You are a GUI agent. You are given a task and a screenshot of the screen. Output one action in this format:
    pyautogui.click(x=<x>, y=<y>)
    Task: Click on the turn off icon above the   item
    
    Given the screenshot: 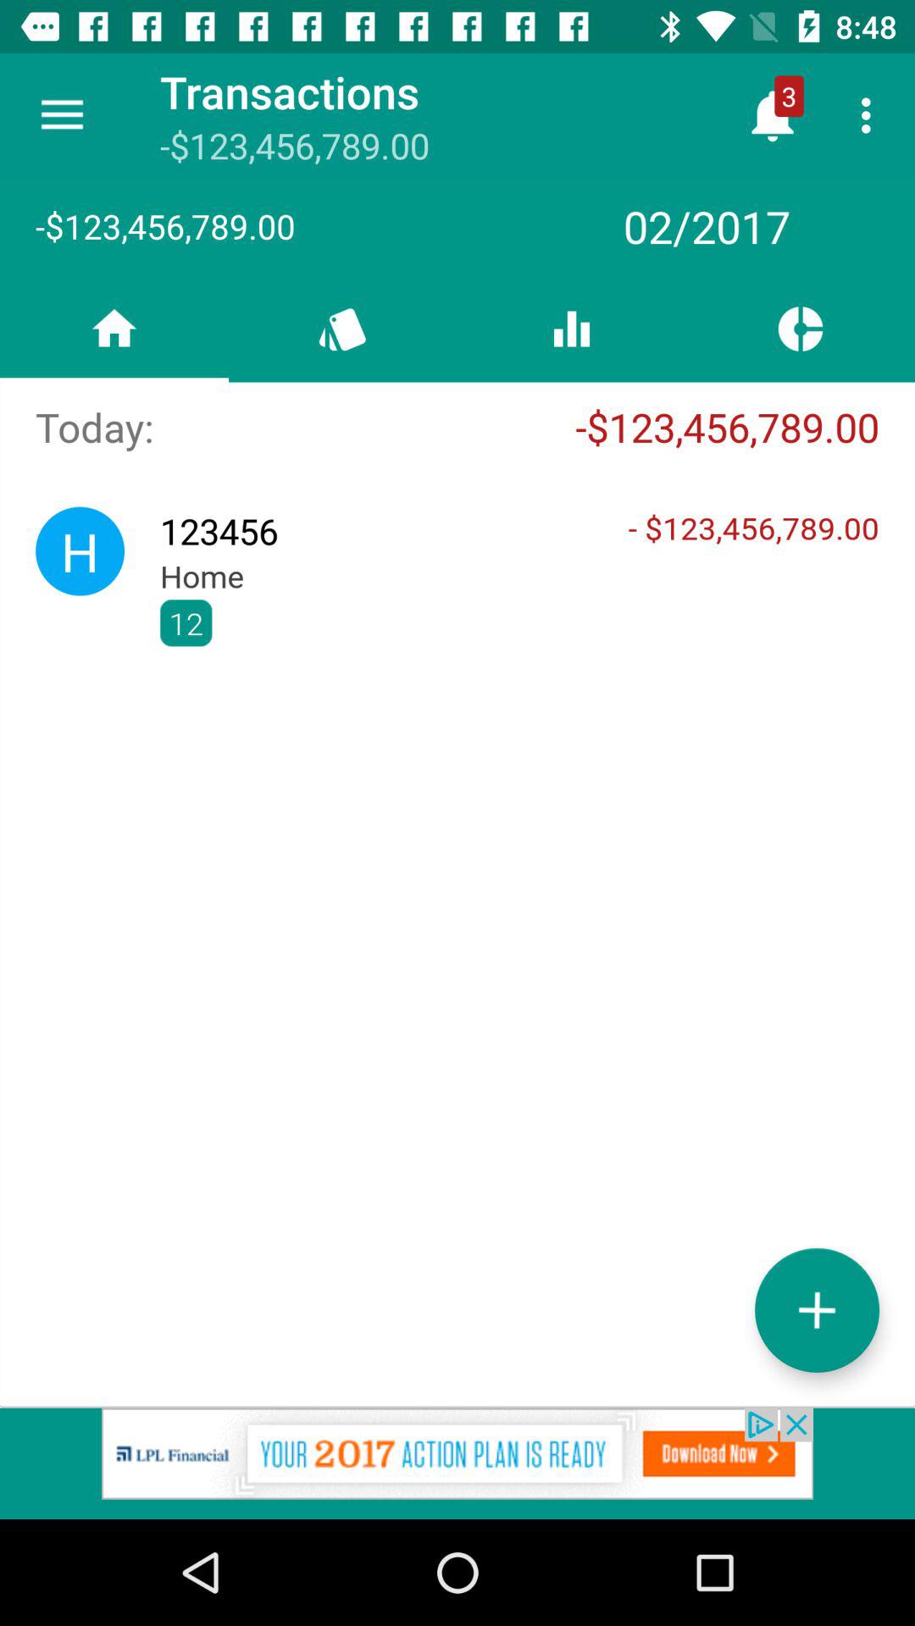 What is the action you would take?
    pyautogui.click(x=871, y=115)
    